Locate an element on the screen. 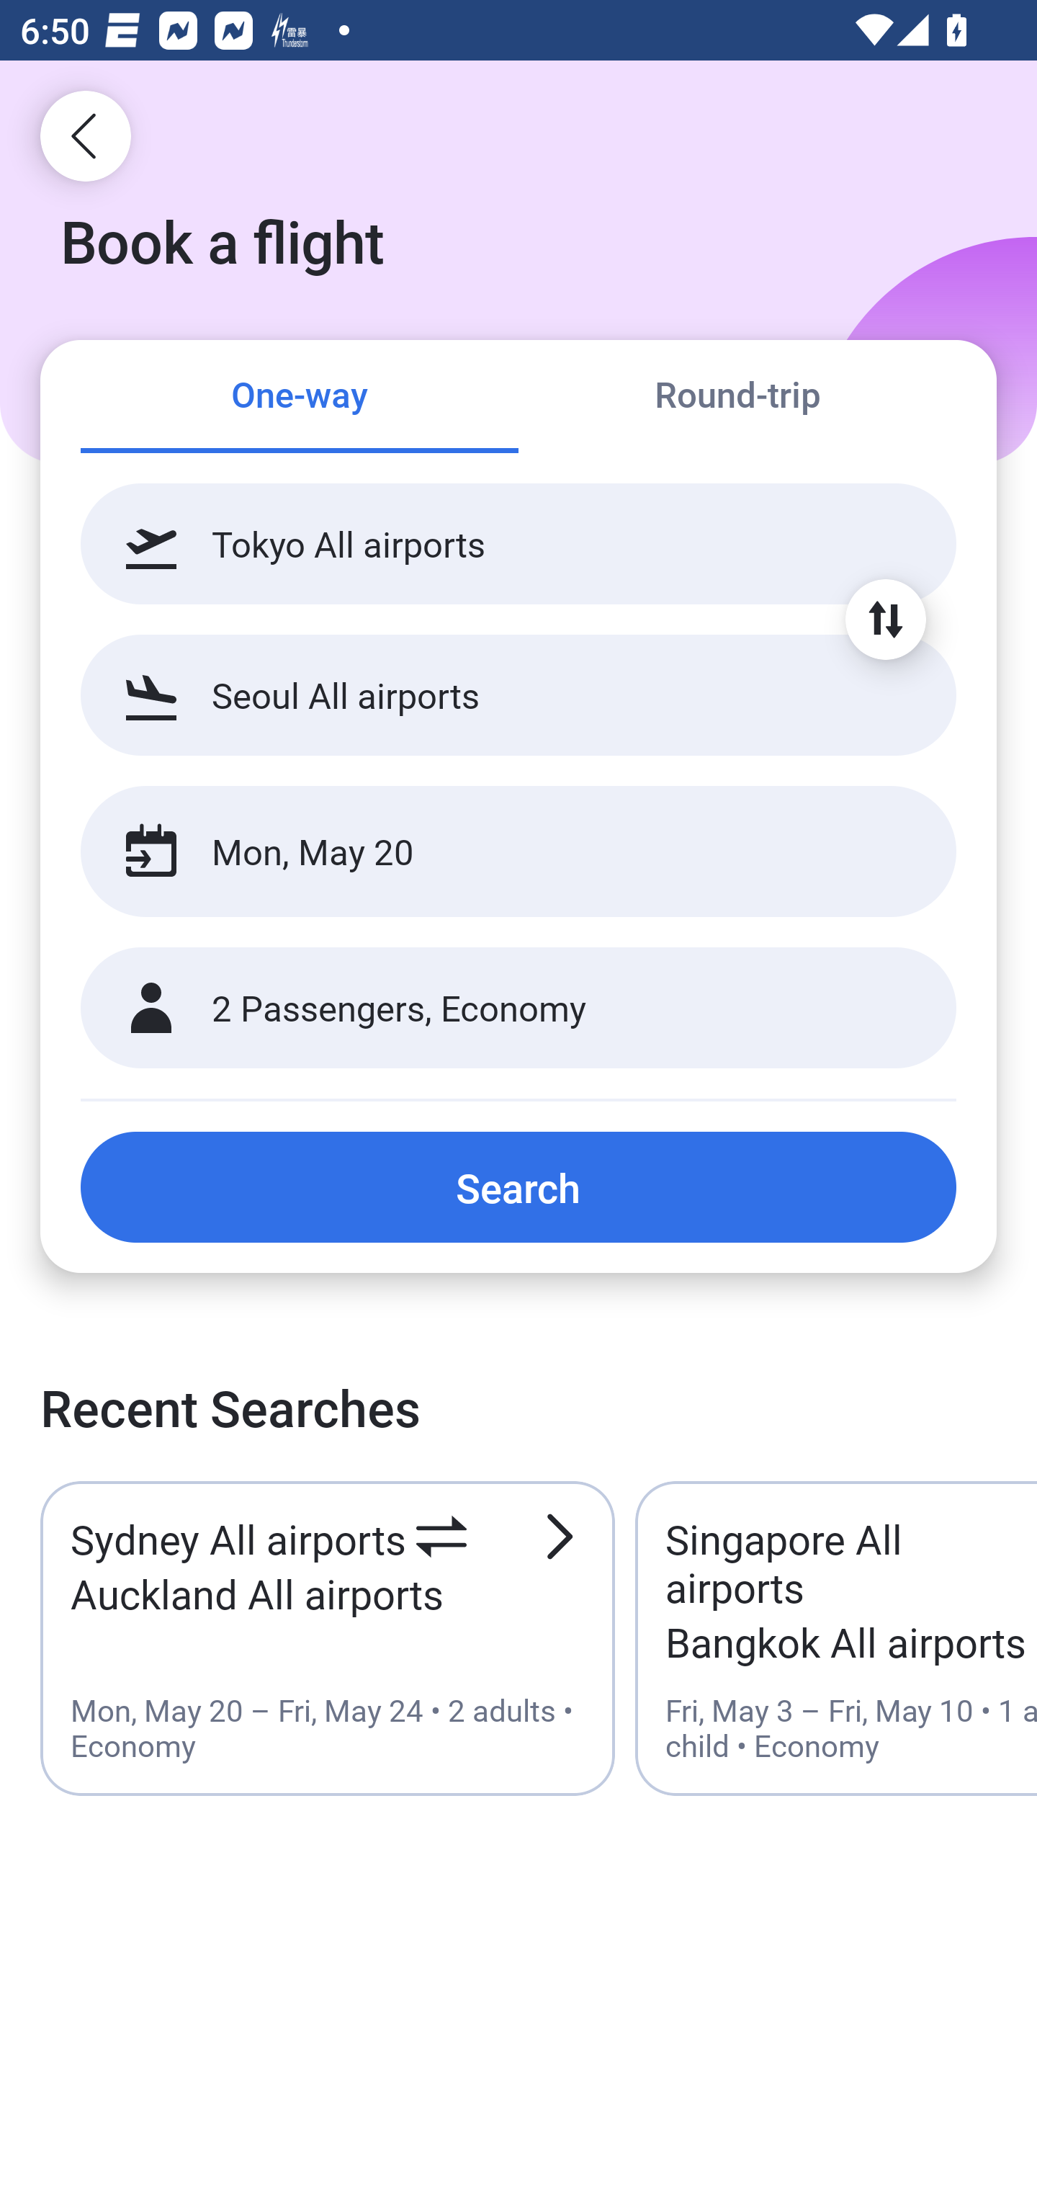 The height and width of the screenshot is (2190, 1037). Seoul All airports is located at coordinates (518, 694).